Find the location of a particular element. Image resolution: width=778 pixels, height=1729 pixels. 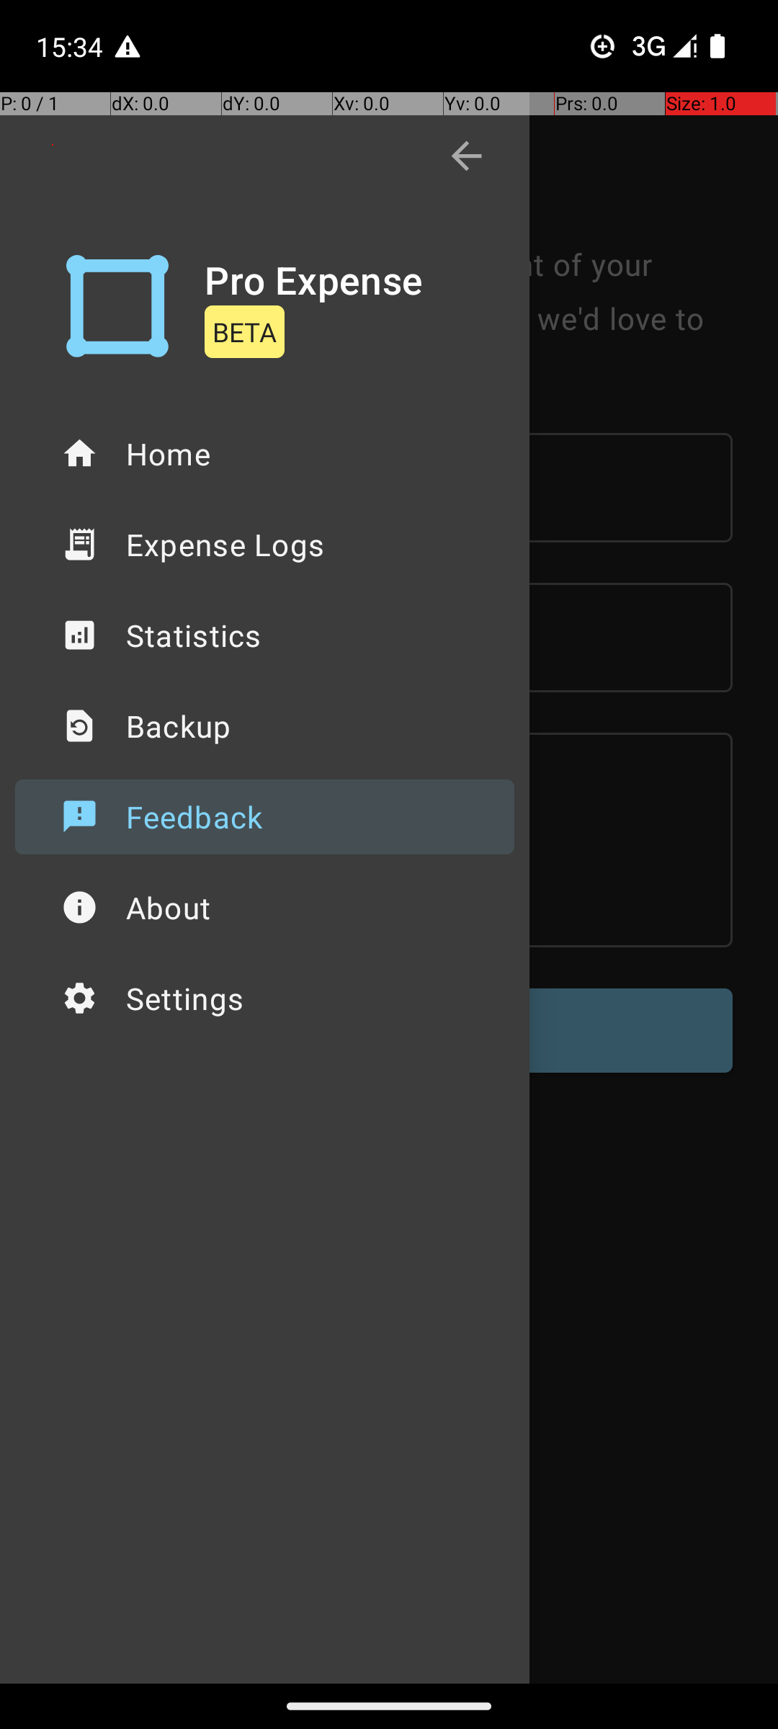

Pro Expense is located at coordinates (314, 280).